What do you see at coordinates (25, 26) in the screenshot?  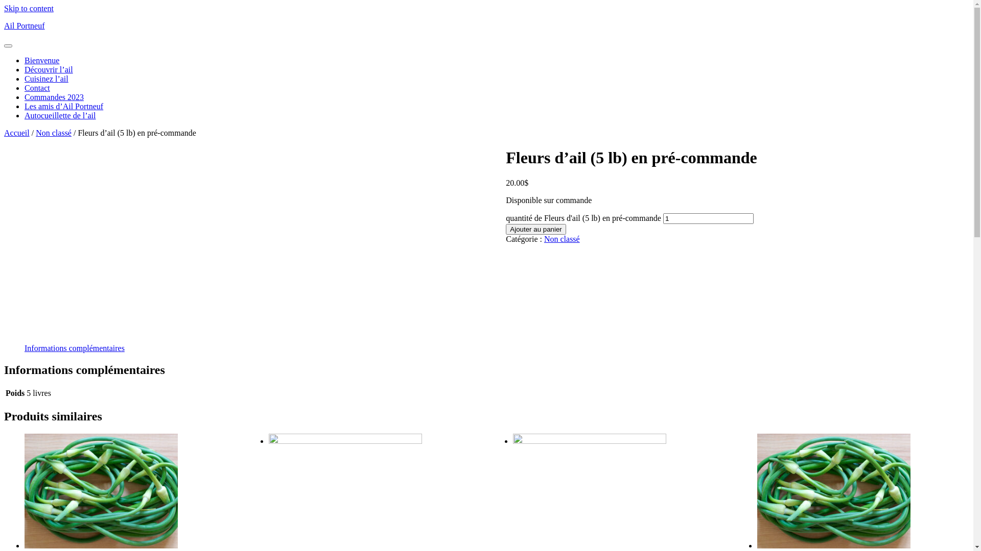 I see `Ail Portneuf` at bounding box center [25, 26].